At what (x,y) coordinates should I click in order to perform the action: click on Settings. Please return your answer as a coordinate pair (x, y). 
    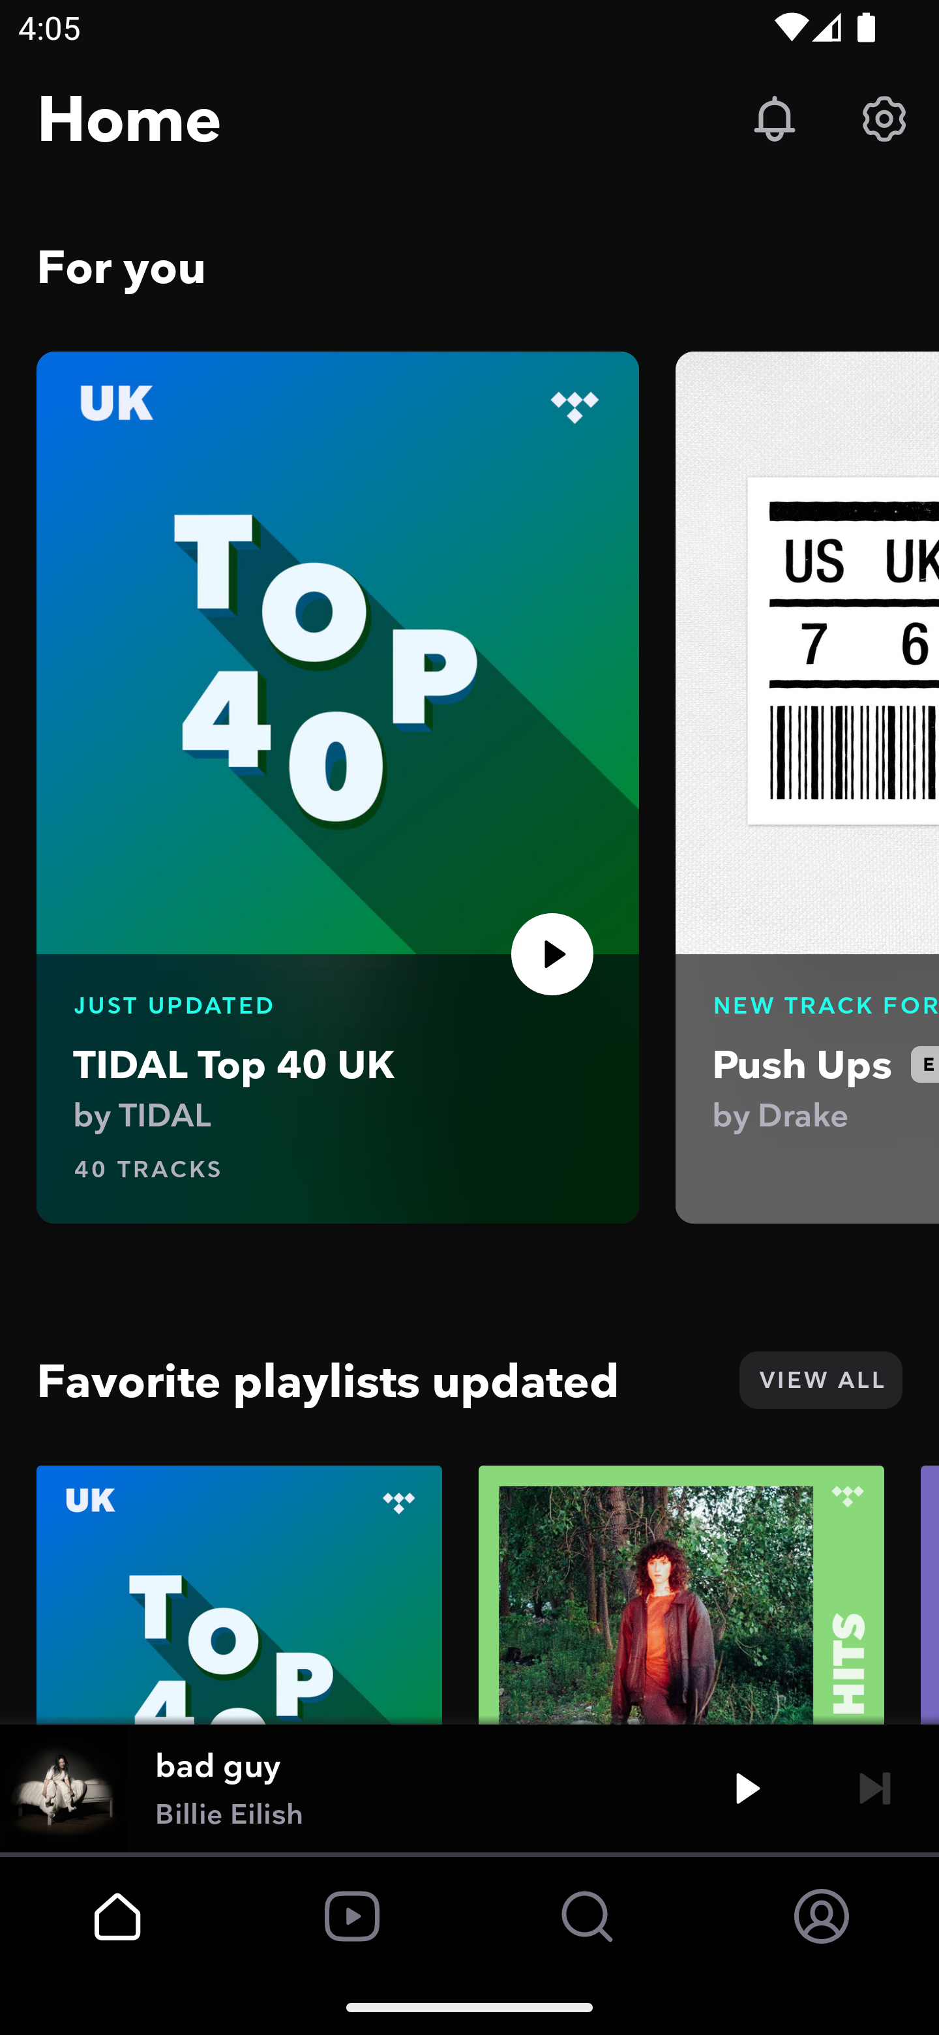
    Looking at the image, I should click on (884, 117).